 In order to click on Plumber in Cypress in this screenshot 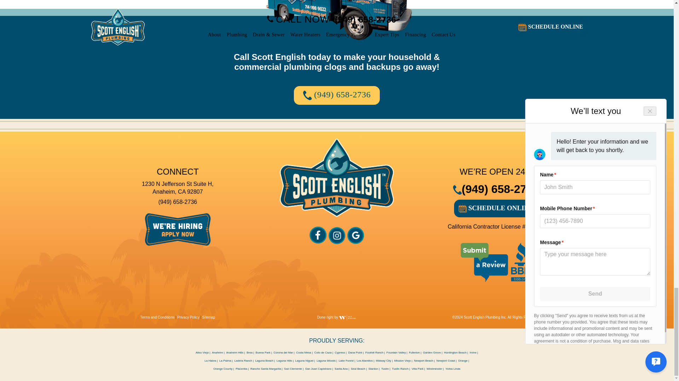, I will do `click(339, 352)`.